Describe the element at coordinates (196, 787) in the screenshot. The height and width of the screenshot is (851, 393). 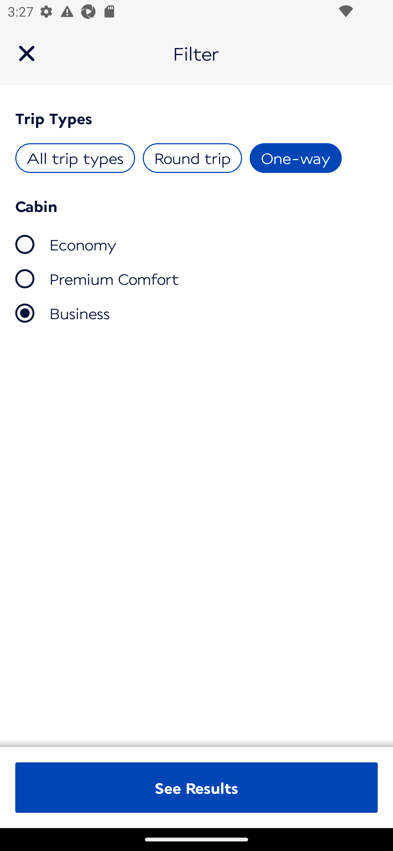
I see `See Results` at that location.